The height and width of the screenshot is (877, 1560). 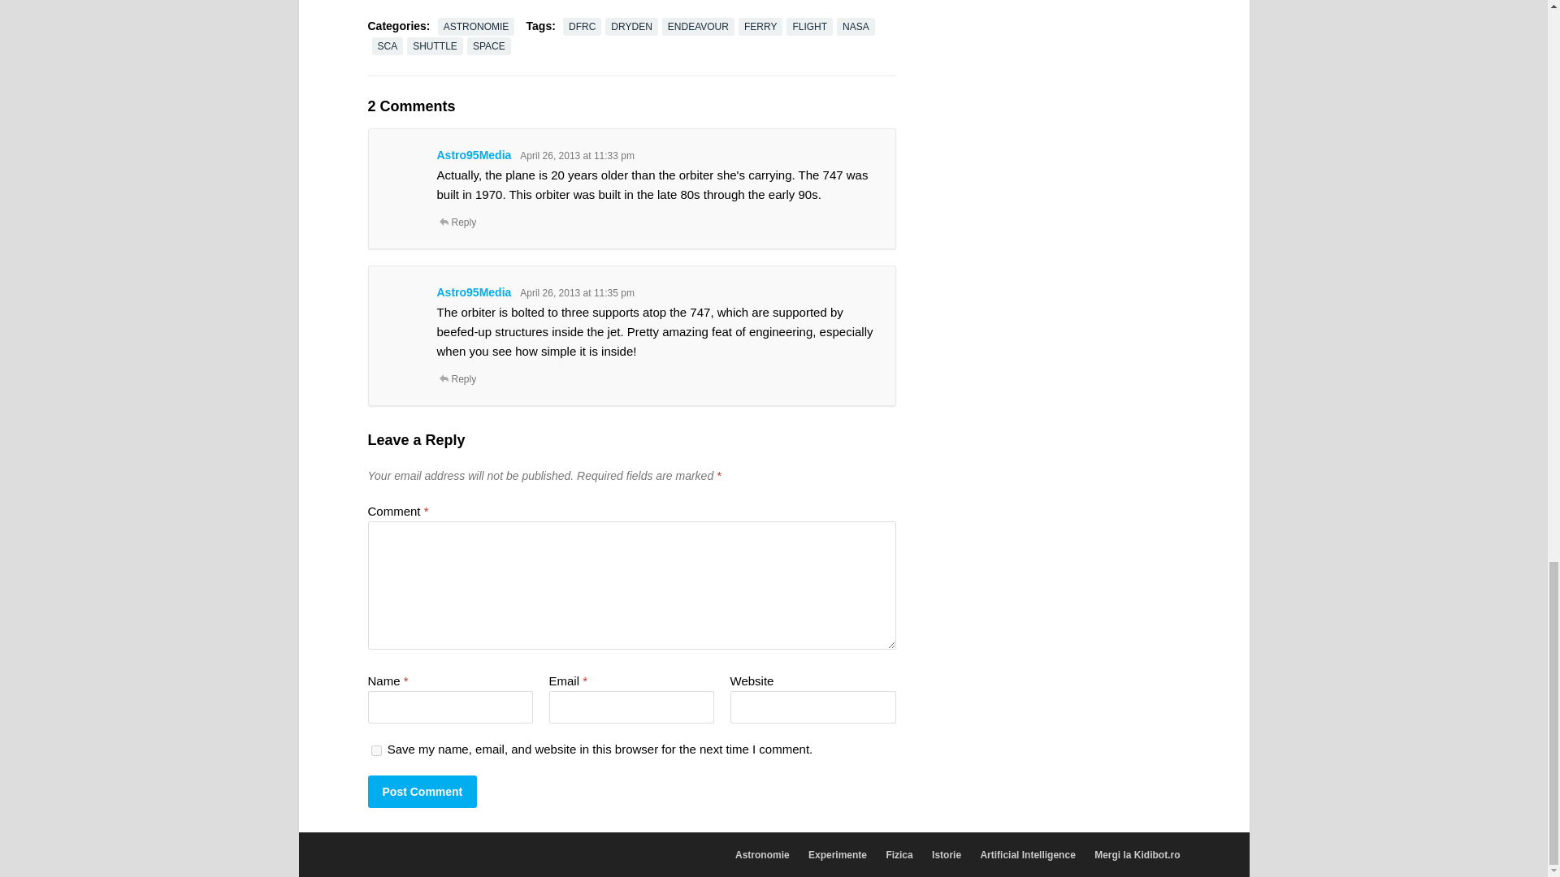 I want to click on DFRC, so click(x=582, y=26).